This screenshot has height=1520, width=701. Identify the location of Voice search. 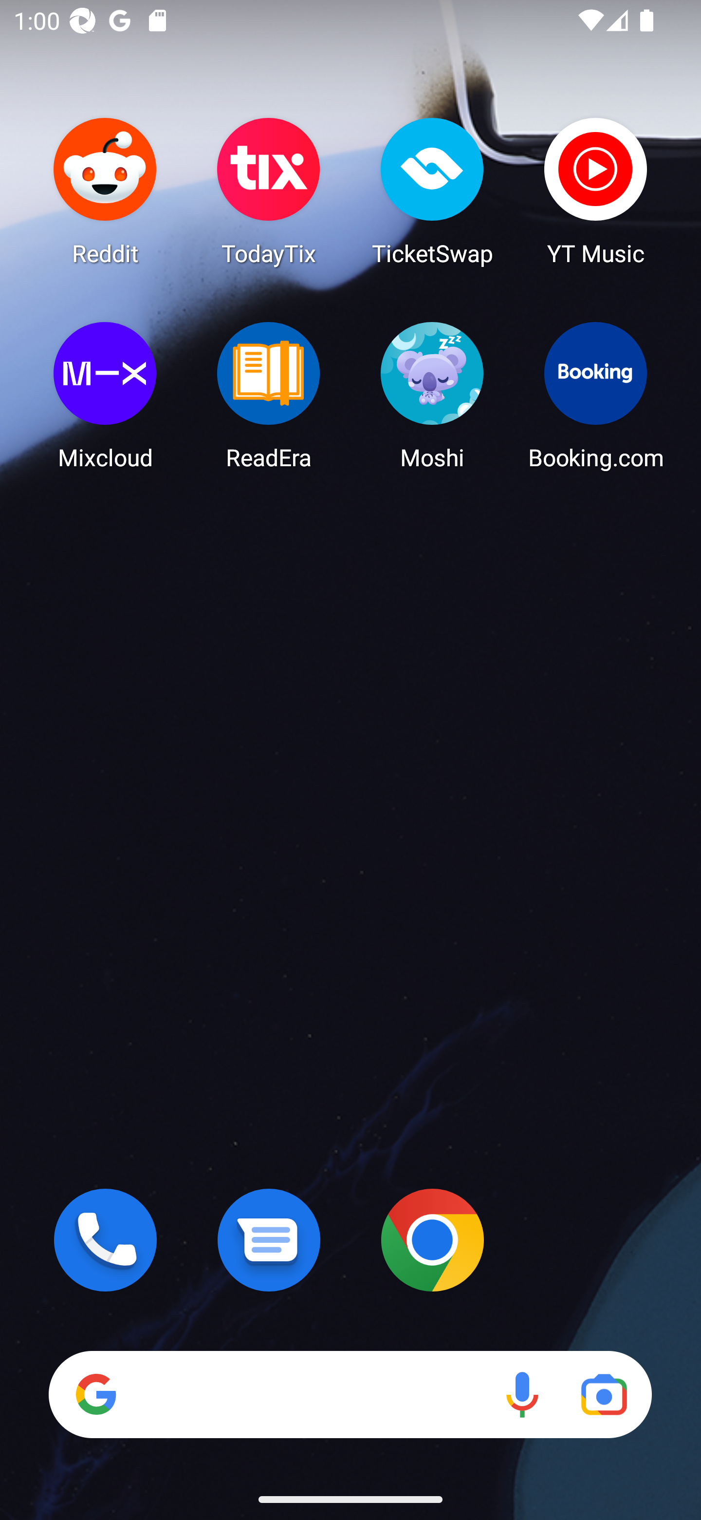
(522, 1394).